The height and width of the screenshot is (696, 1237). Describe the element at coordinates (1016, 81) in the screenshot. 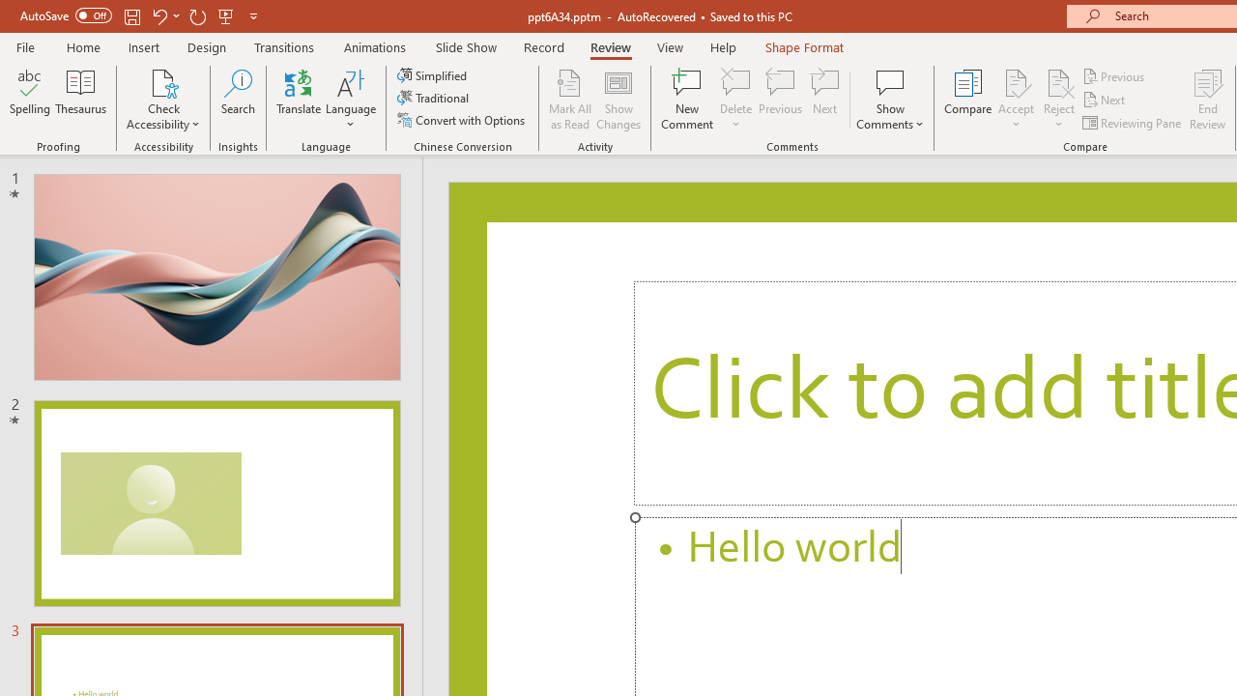

I see `Accept Change` at that location.